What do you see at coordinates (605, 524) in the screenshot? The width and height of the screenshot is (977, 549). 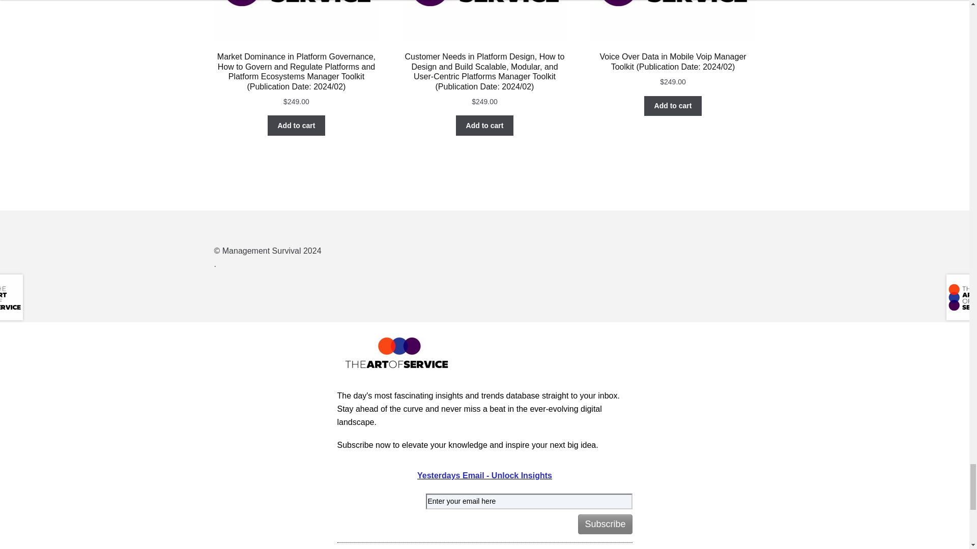 I see `Subscribe` at bounding box center [605, 524].